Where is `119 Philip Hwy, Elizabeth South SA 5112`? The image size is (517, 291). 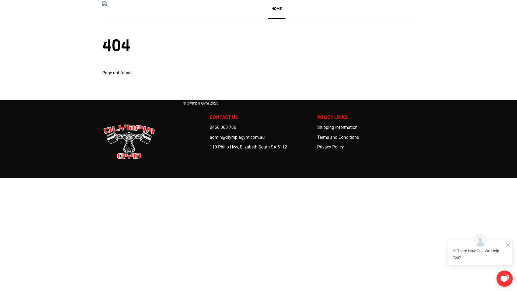
119 Philip Hwy, Elizabeth South SA 5112 is located at coordinates (248, 147).